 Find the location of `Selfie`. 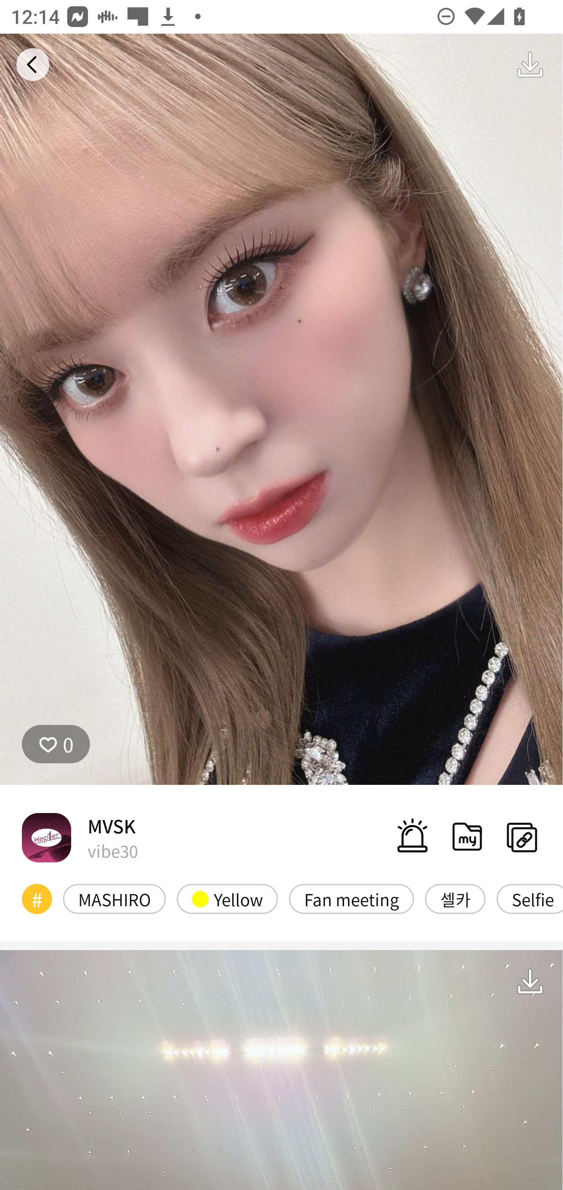

Selfie is located at coordinates (530, 899).